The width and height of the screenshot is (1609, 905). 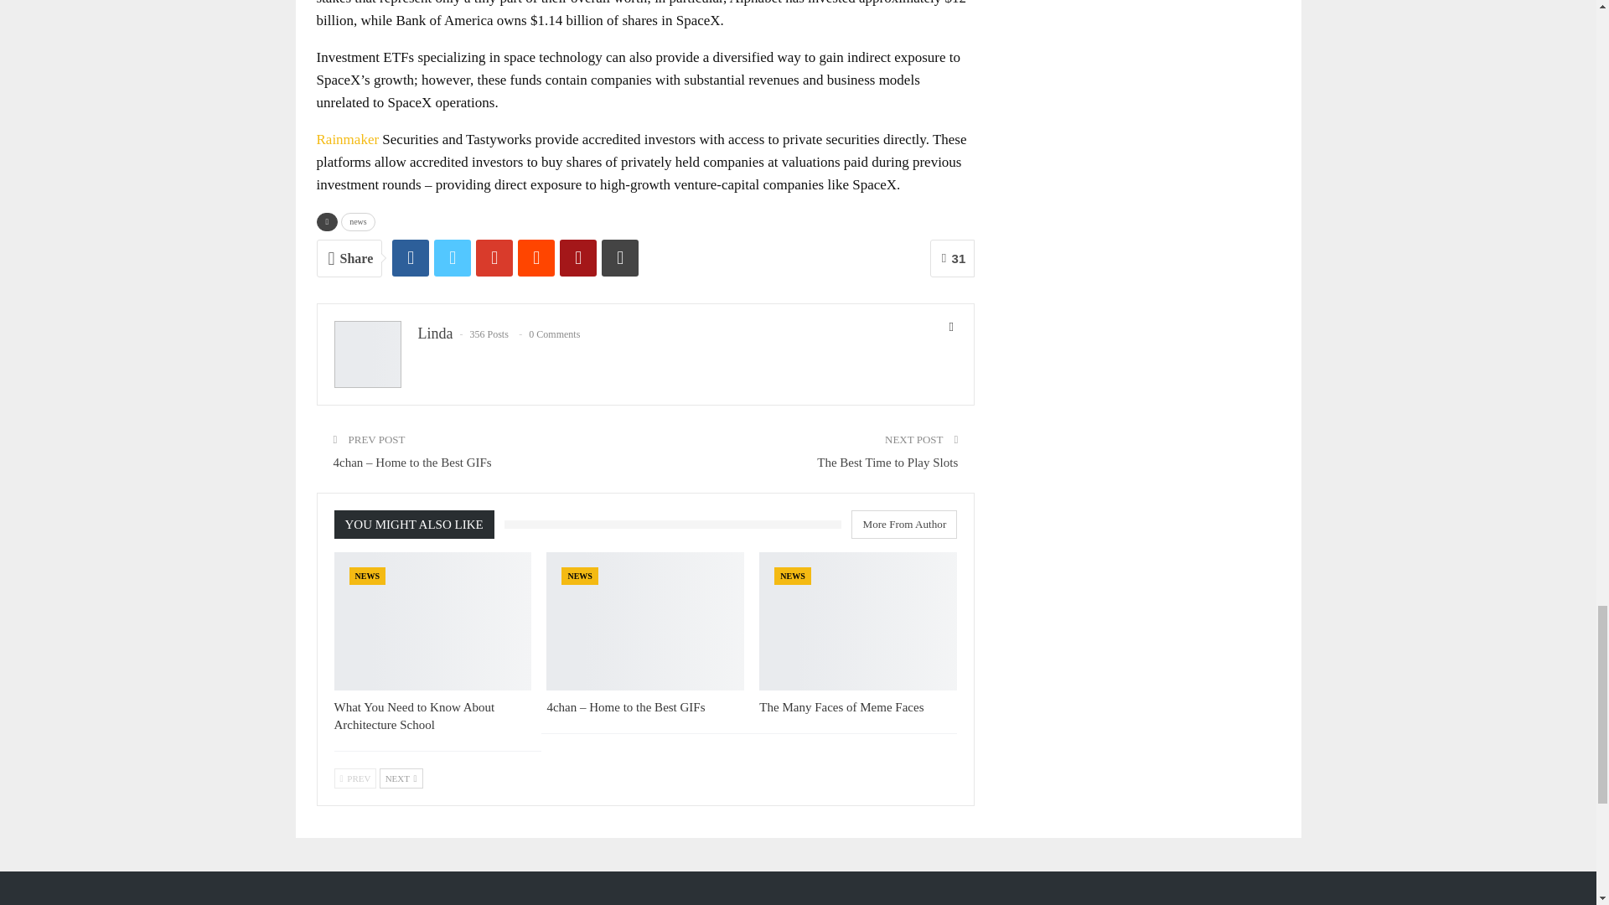 What do you see at coordinates (413, 716) in the screenshot?
I see `What You Need to Know About Architecture School` at bounding box center [413, 716].